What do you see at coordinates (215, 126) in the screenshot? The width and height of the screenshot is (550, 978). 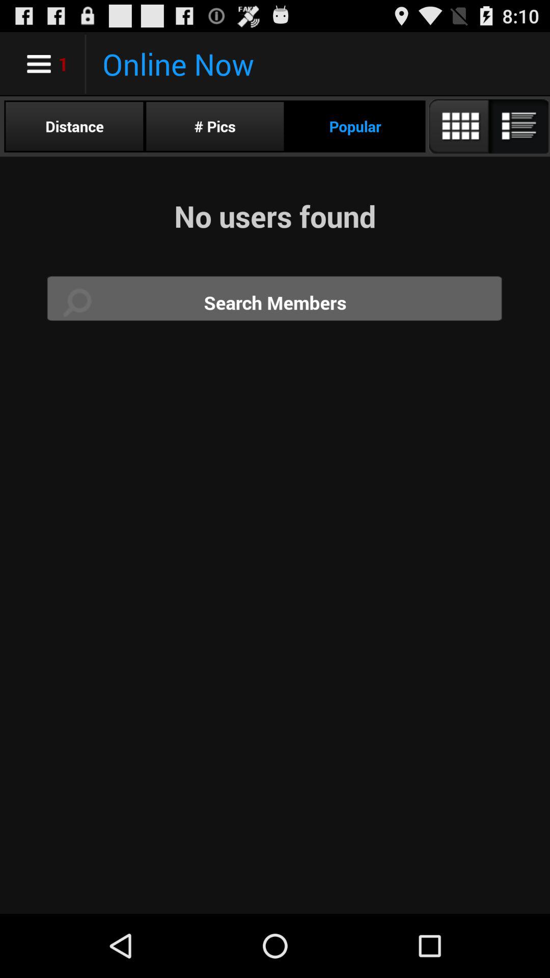 I see `scroll to # pics` at bounding box center [215, 126].